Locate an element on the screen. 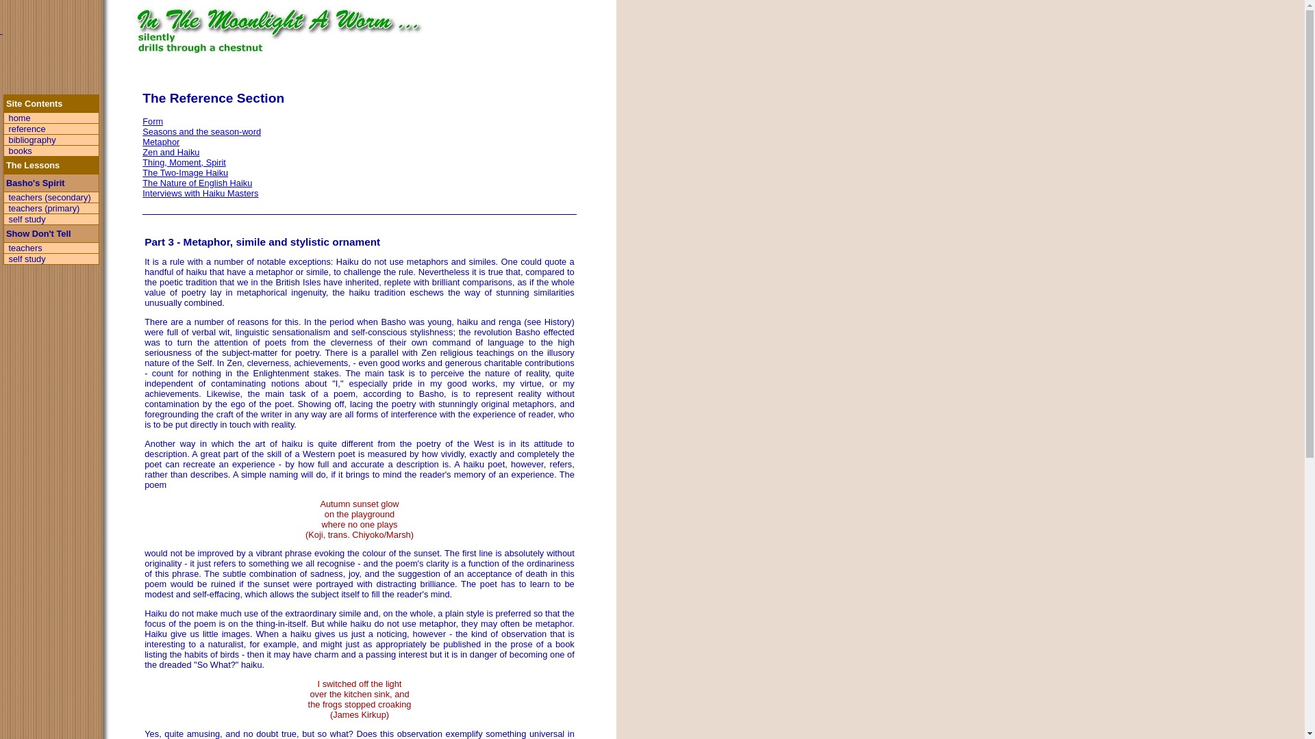 The image size is (1315, 739). books is located at coordinates (20, 151).